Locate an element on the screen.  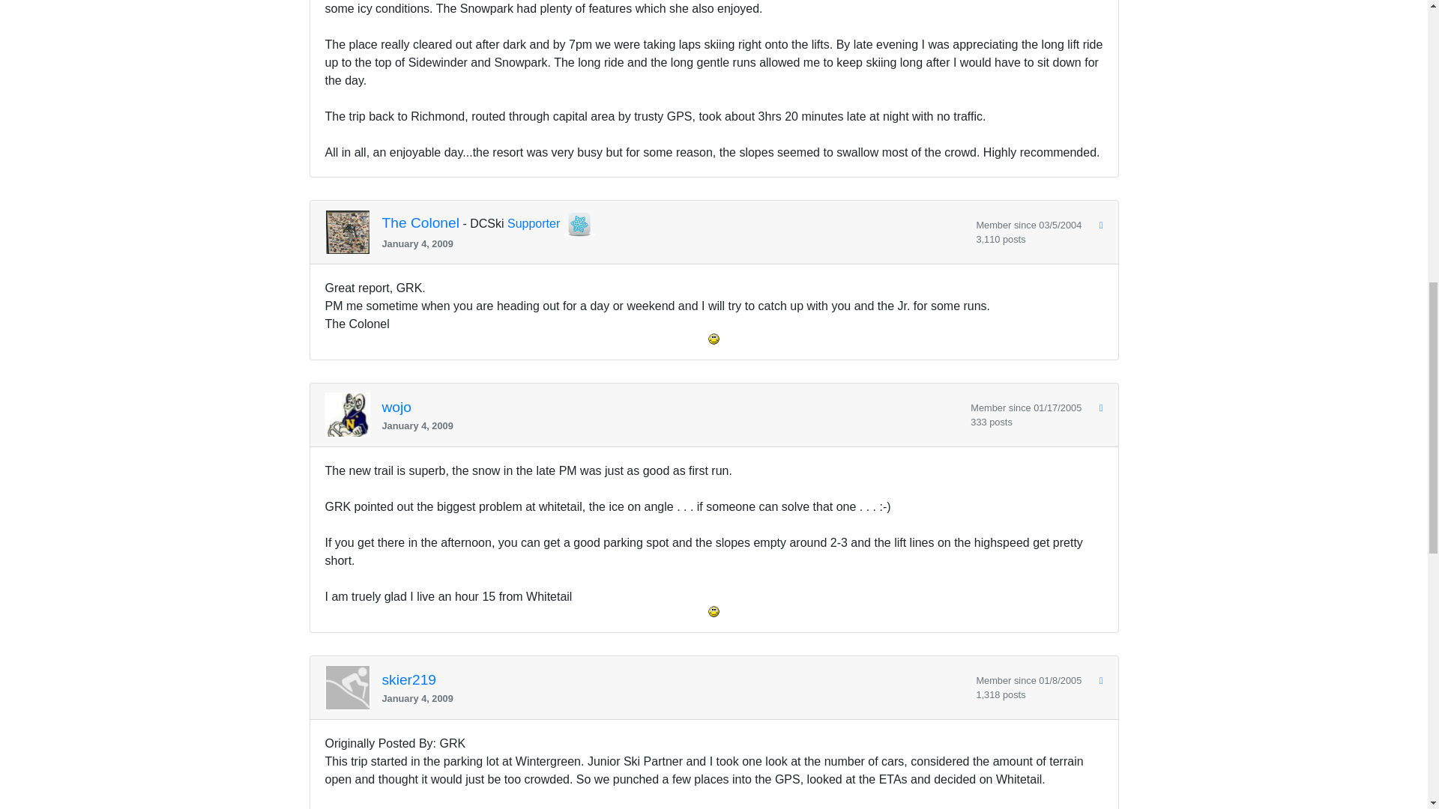
skier219 is located at coordinates (409, 680).